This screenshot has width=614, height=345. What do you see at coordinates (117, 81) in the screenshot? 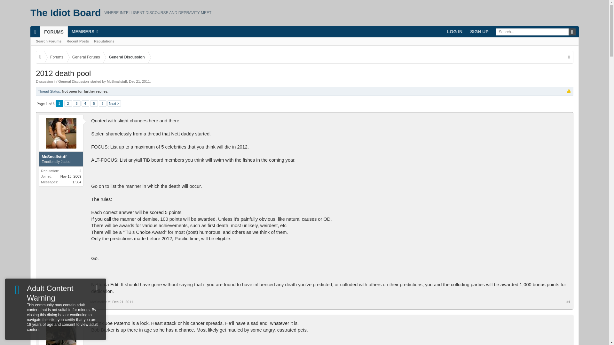
I see `McSmallstuff` at bounding box center [117, 81].